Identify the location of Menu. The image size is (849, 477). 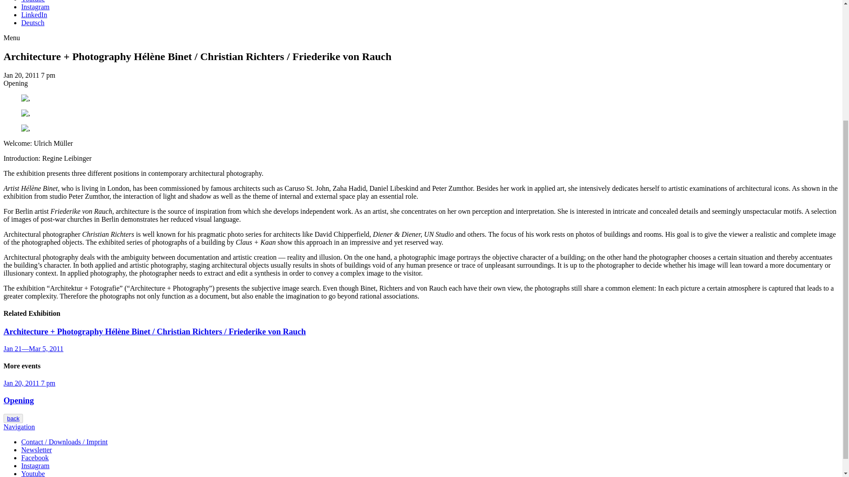
(11, 37).